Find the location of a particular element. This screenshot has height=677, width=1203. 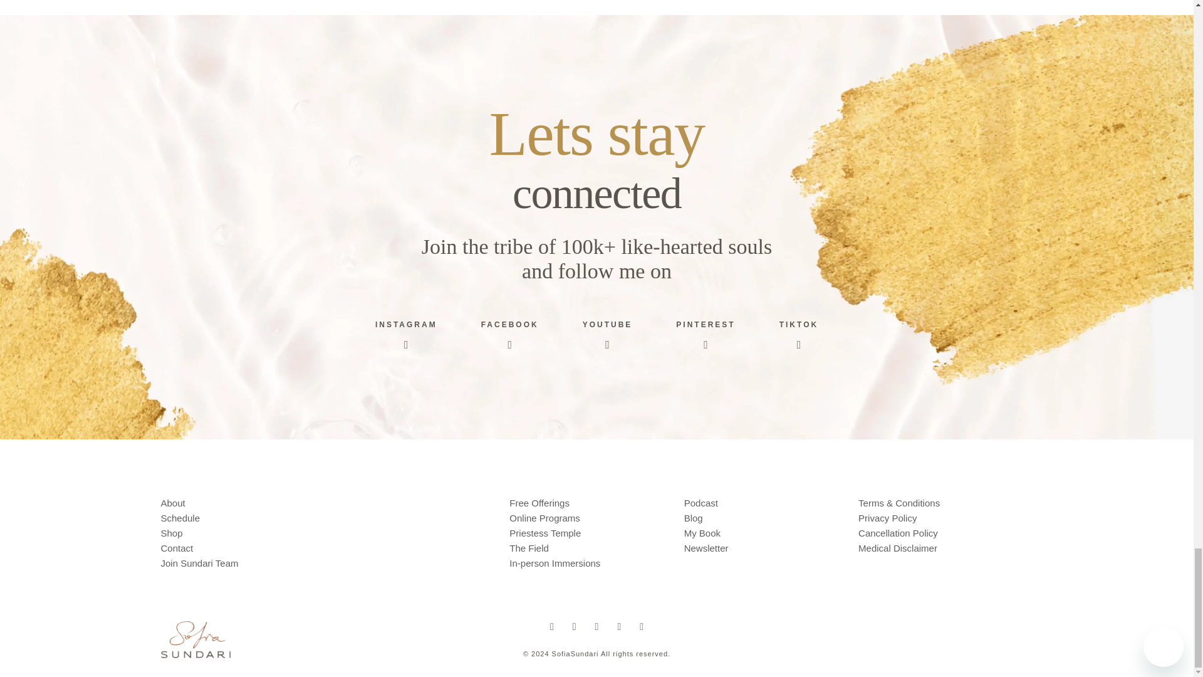

The Field is located at coordinates (529, 548).